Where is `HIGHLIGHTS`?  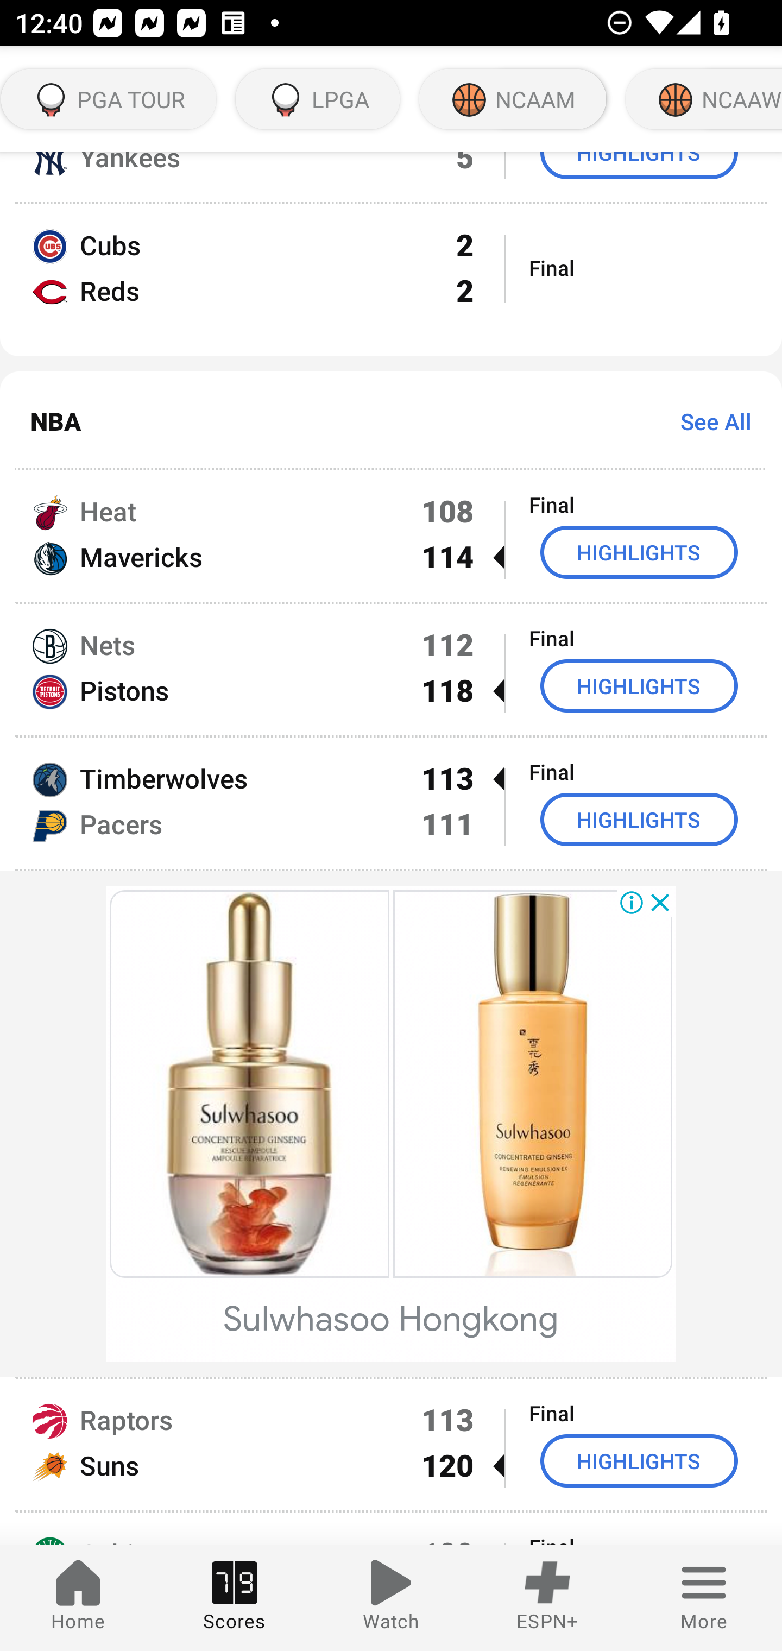 HIGHLIGHTS is located at coordinates (639, 1461).